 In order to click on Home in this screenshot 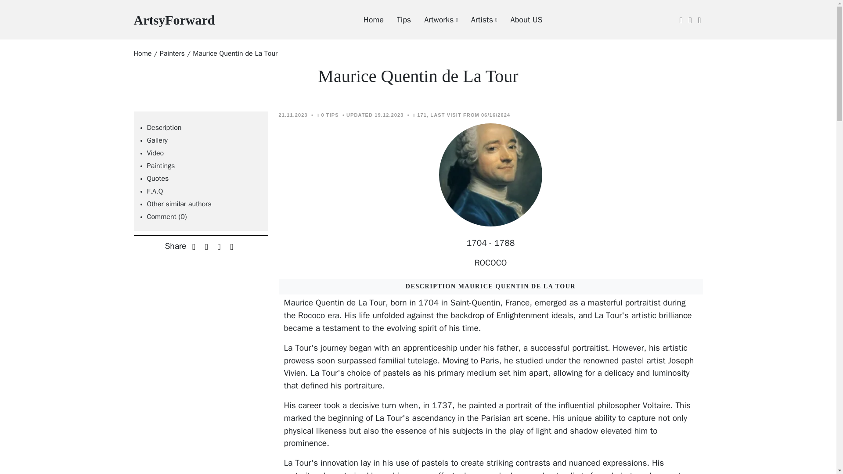, I will do `click(142, 54)`.